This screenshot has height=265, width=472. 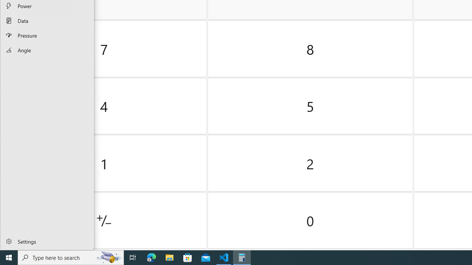 I want to click on Angle Converter, so click(x=47, y=50).